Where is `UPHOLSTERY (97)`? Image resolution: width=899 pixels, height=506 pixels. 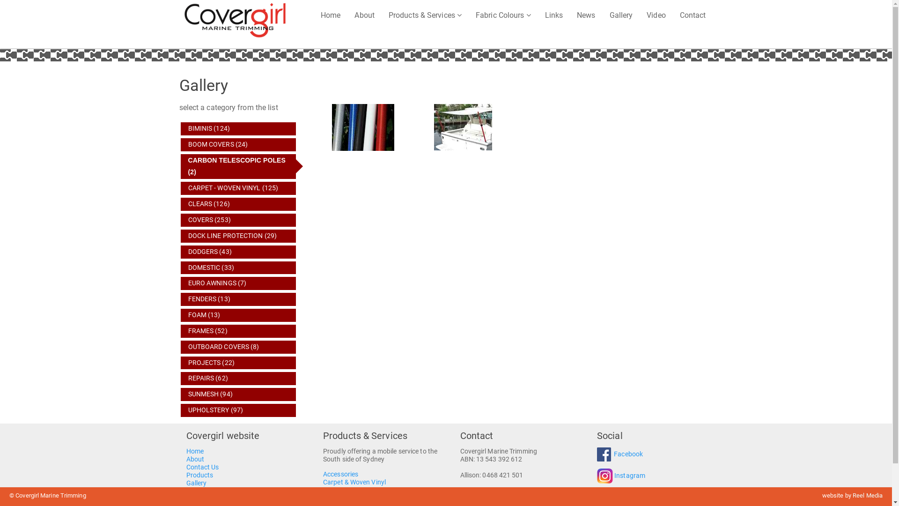
UPHOLSTERY (97) is located at coordinates (239, 410).